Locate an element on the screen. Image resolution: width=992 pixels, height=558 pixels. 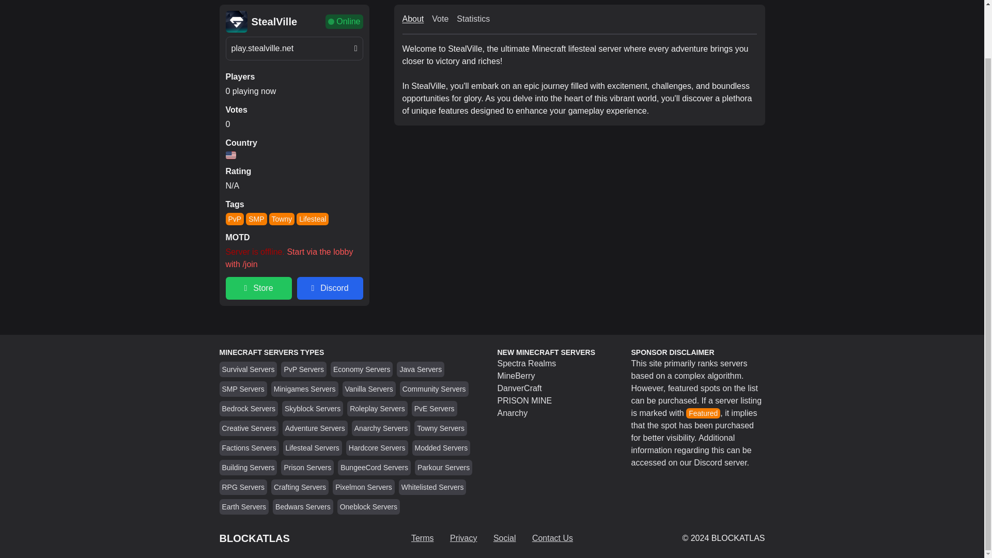
StealVille is located at coordinates (274, 22).